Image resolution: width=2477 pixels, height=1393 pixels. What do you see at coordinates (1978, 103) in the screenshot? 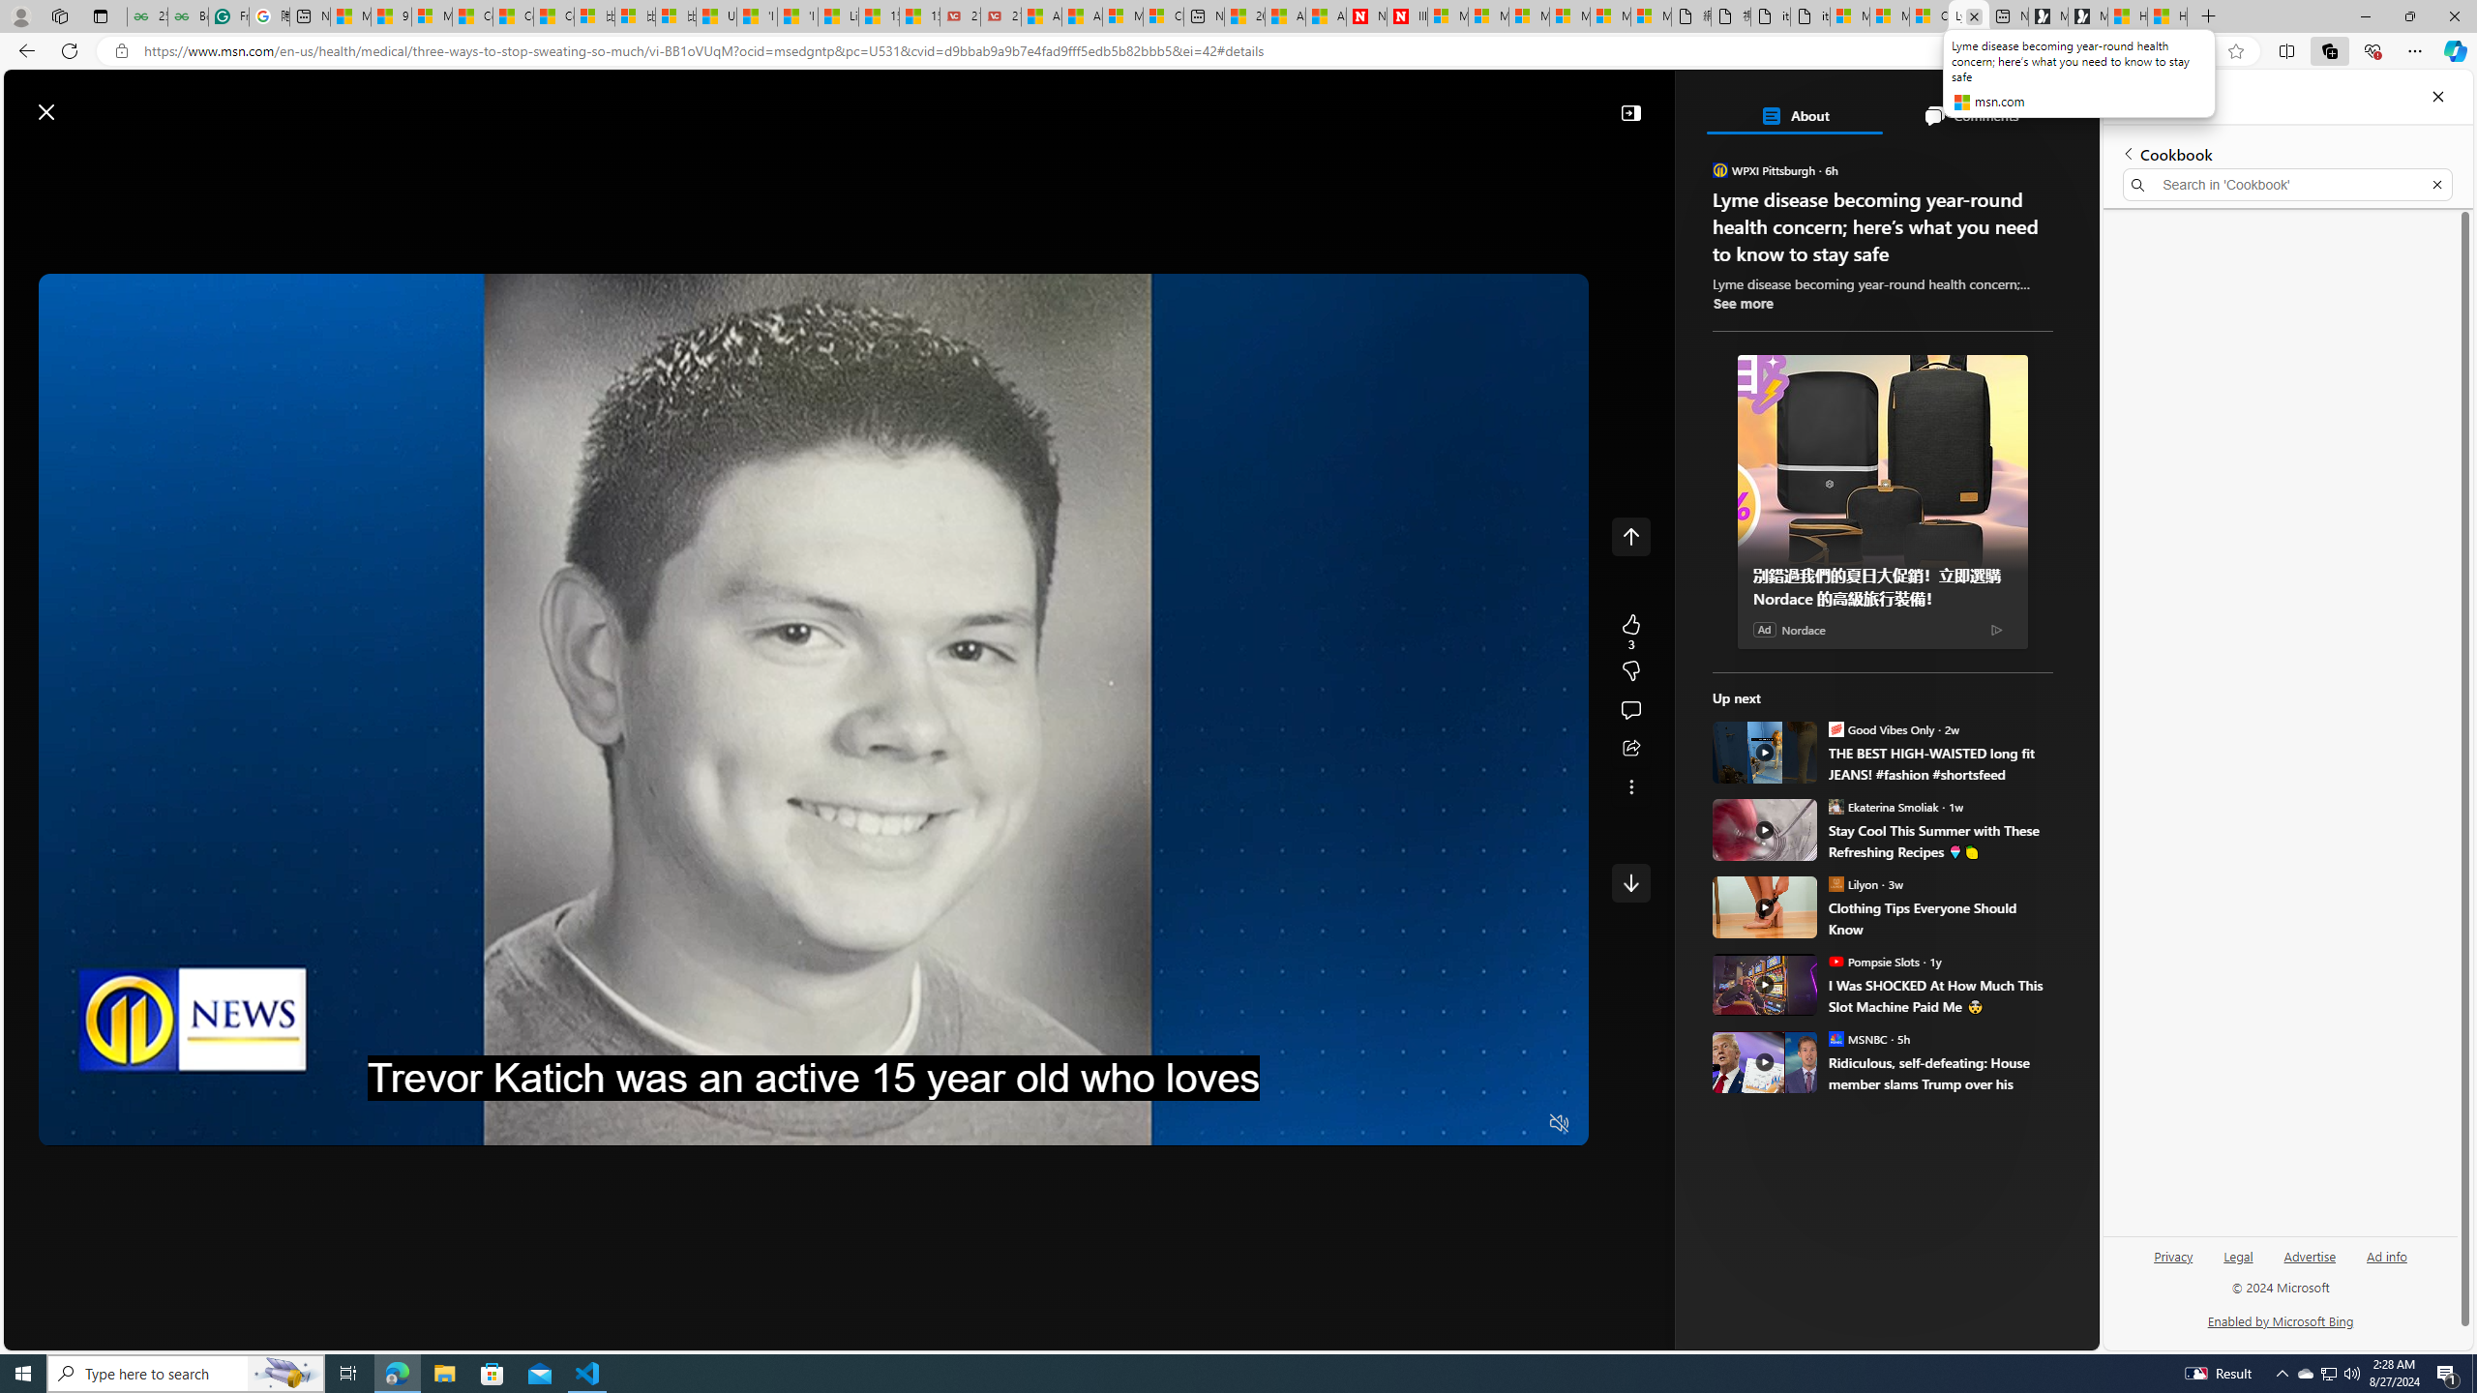
I see `Microsoft rewards` at bounding box center [1978, 103].